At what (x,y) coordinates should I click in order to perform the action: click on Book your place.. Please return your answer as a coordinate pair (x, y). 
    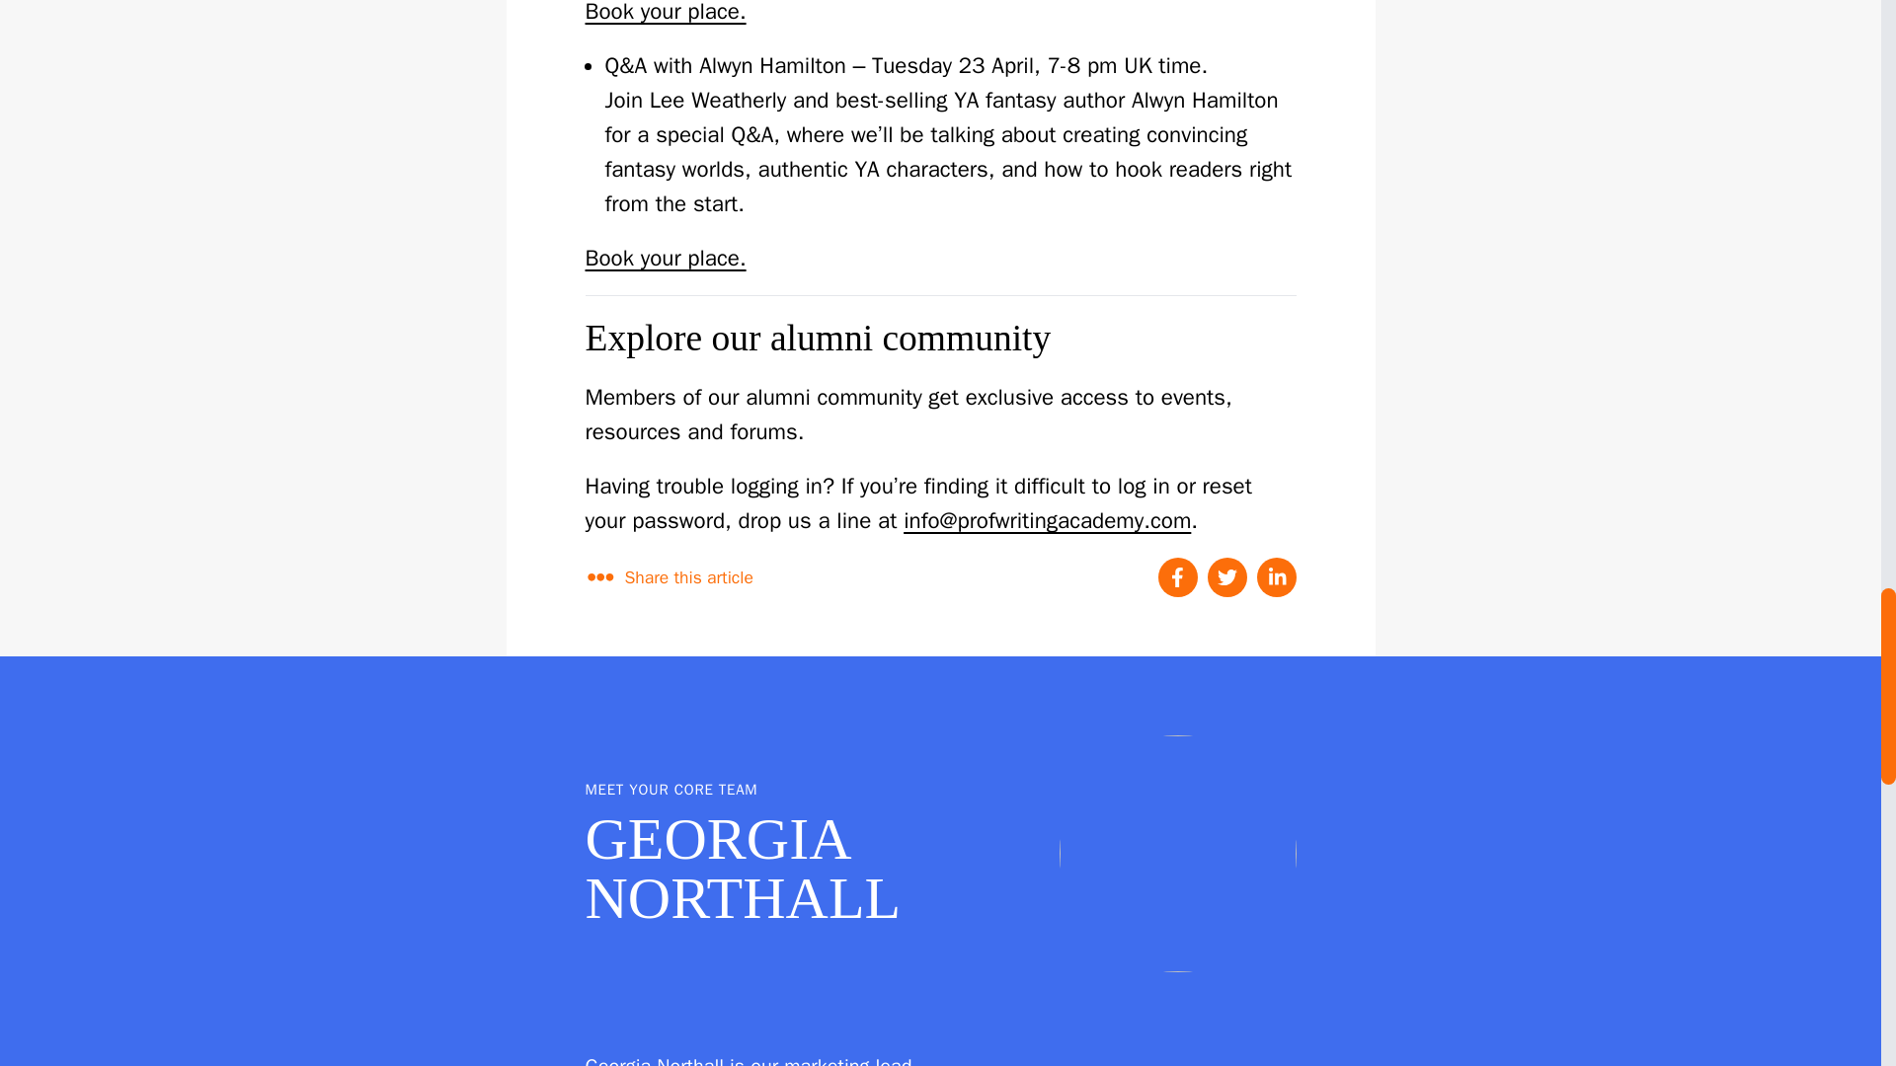
    Looking at the image, I should click on (664, 12).